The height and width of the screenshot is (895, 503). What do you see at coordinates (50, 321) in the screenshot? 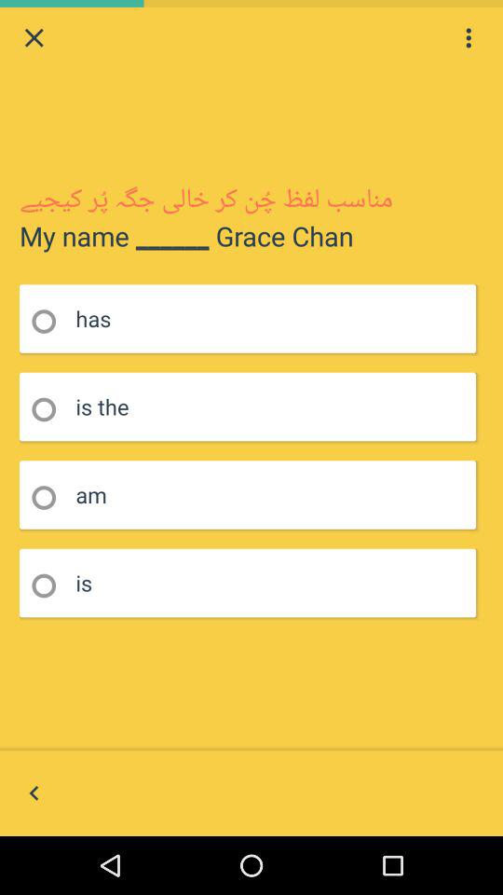
I see `select item` at bounding box center [50, 321].